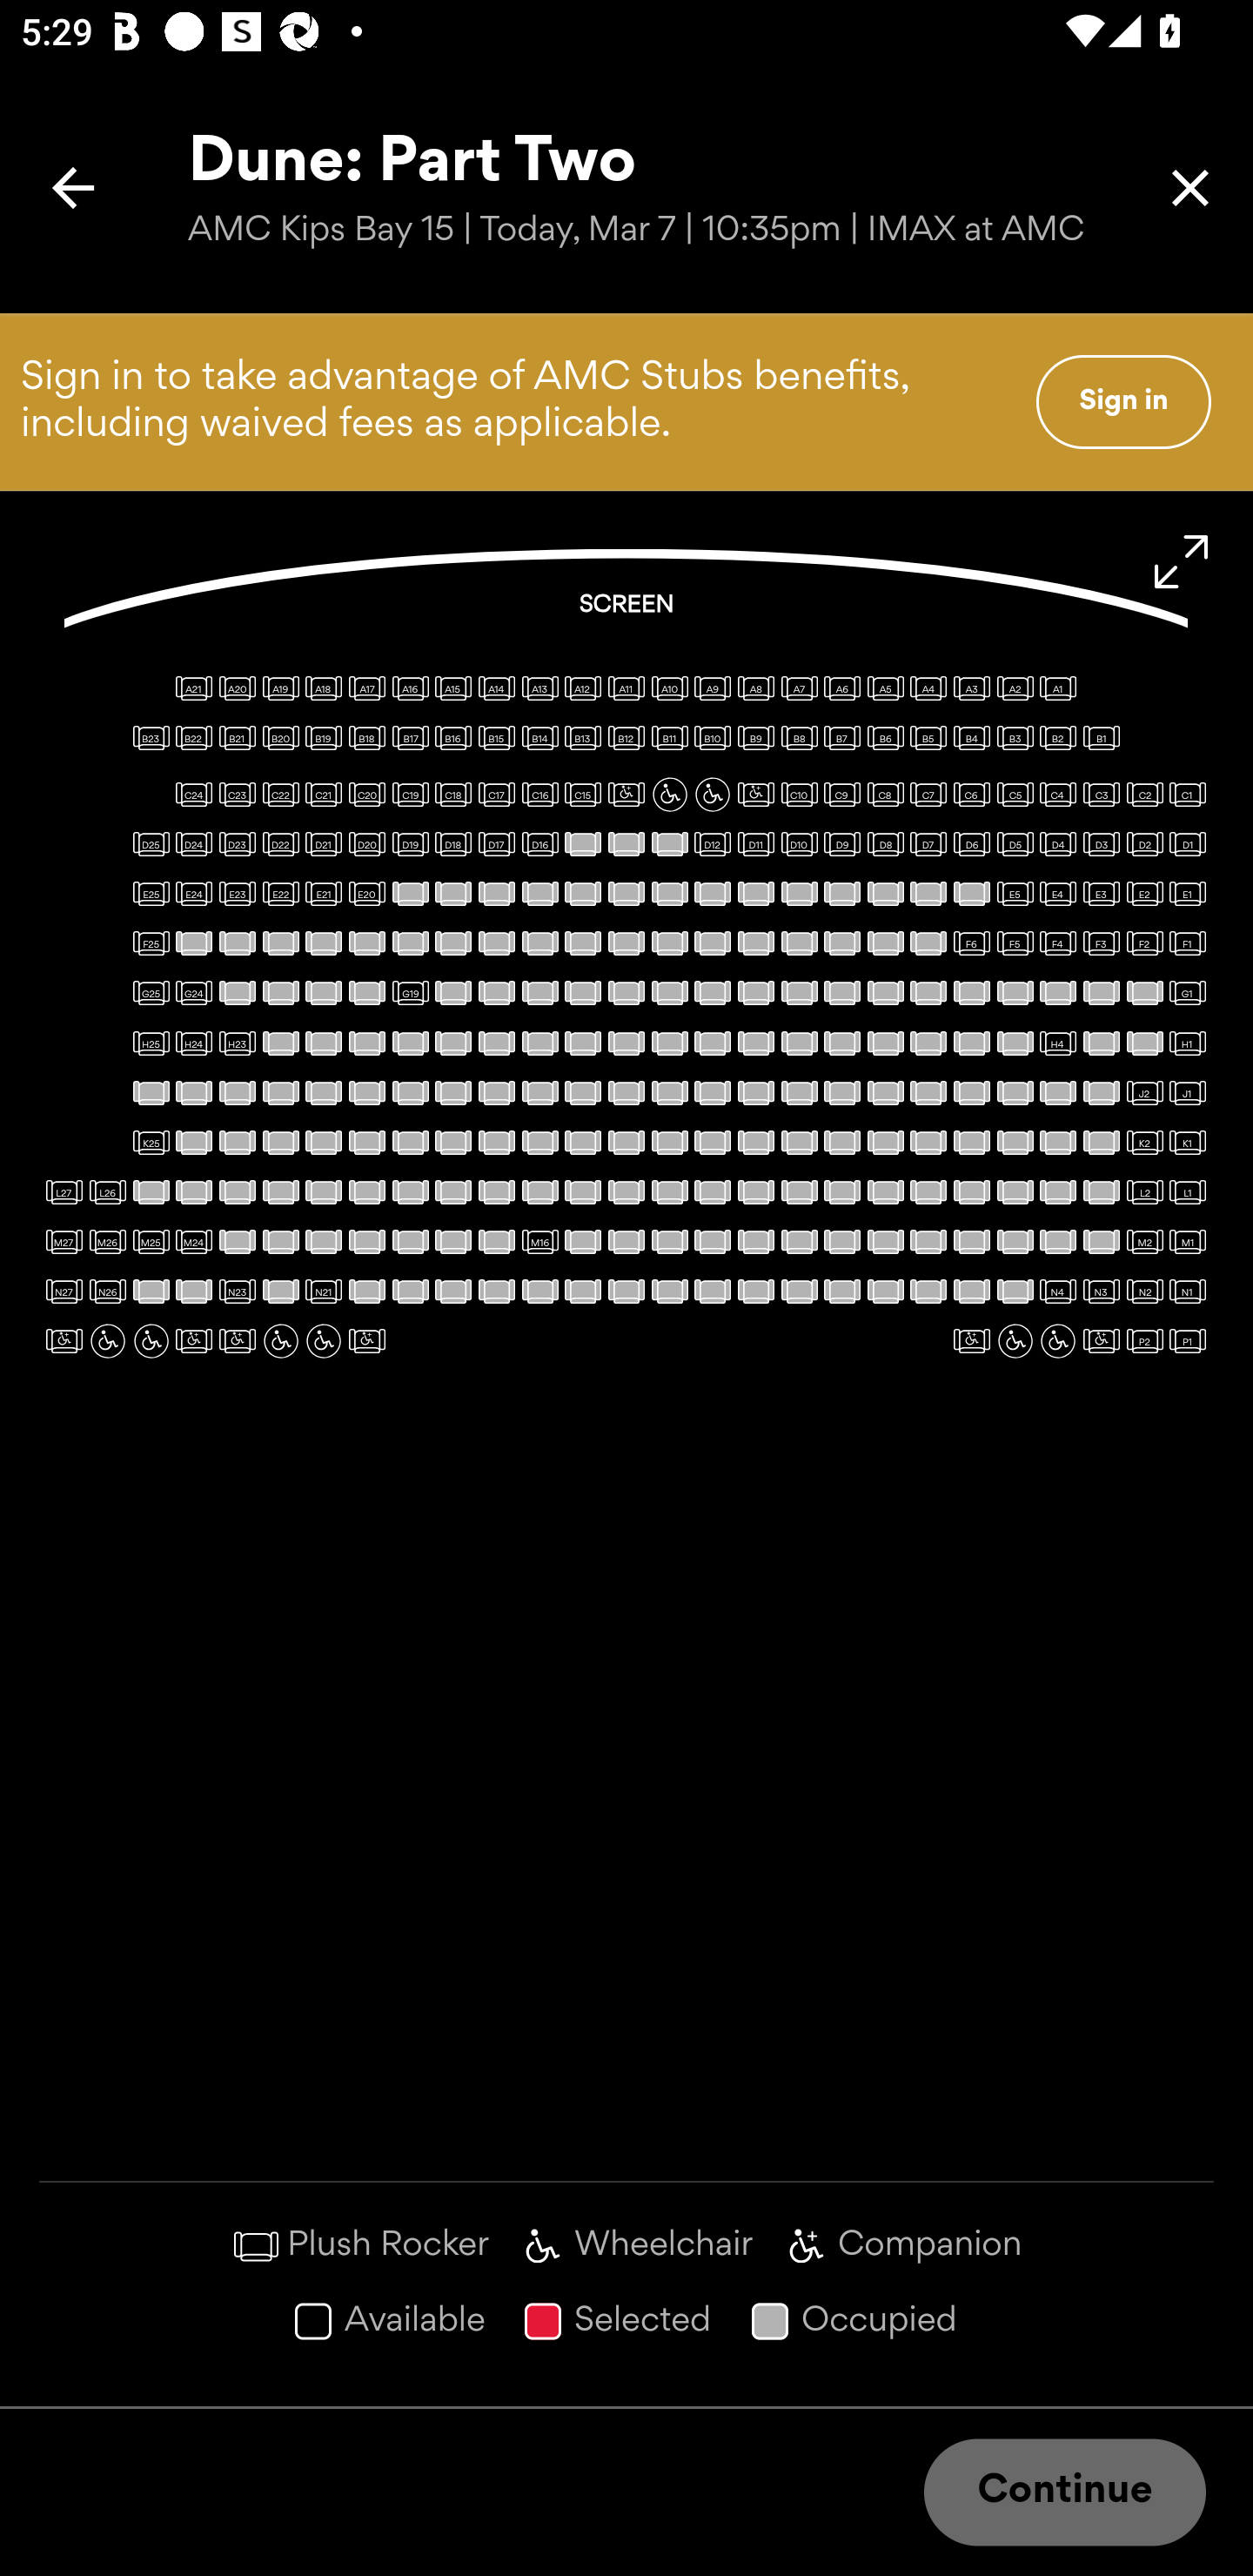 The image size is (1253, 2576). I want to click on N3, Regular seat, available, so click(1102, 1291).